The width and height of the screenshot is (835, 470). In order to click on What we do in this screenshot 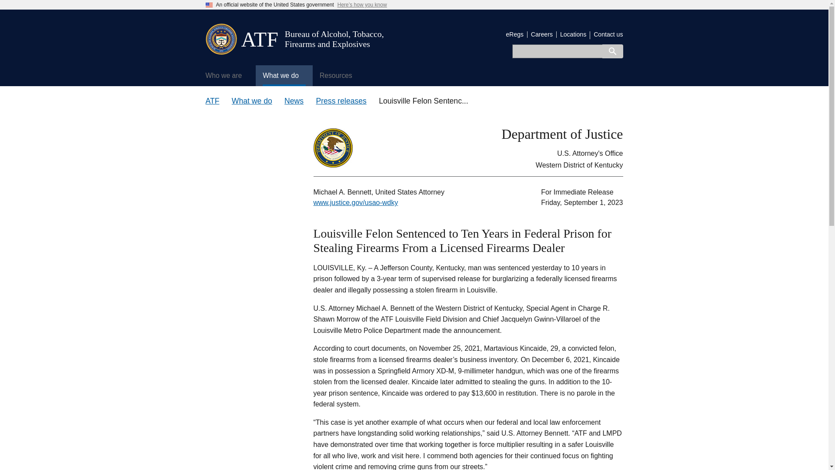, I will do `click(284, 76)`.